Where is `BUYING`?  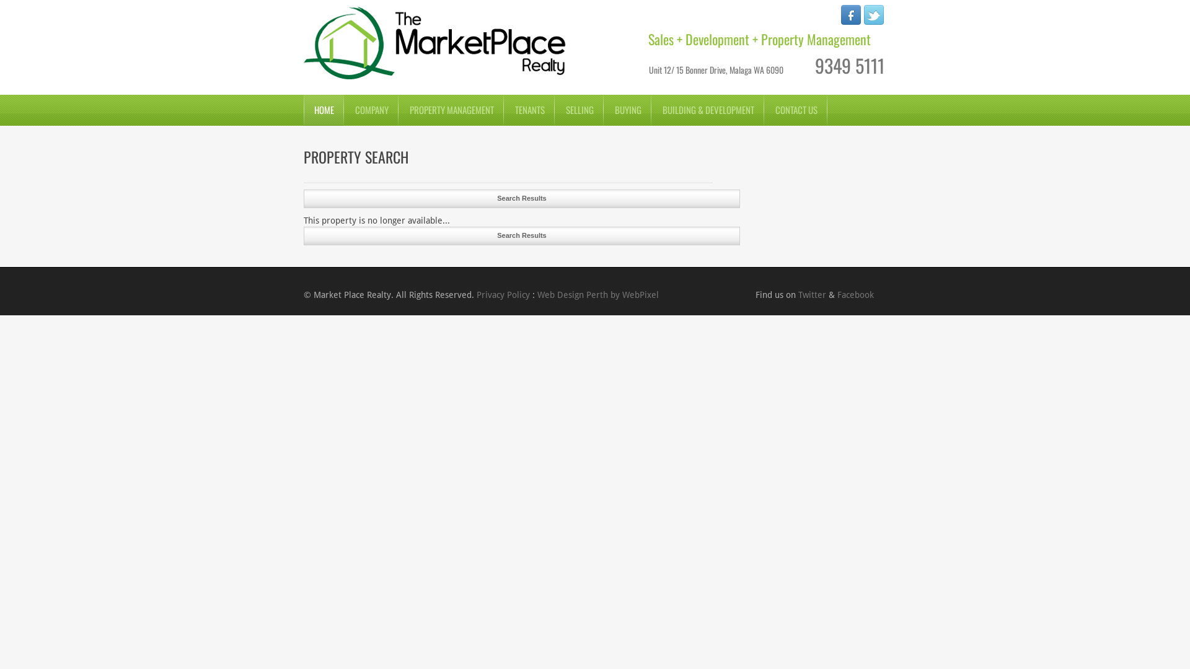 BUYING is located at coordinates (627, 110).